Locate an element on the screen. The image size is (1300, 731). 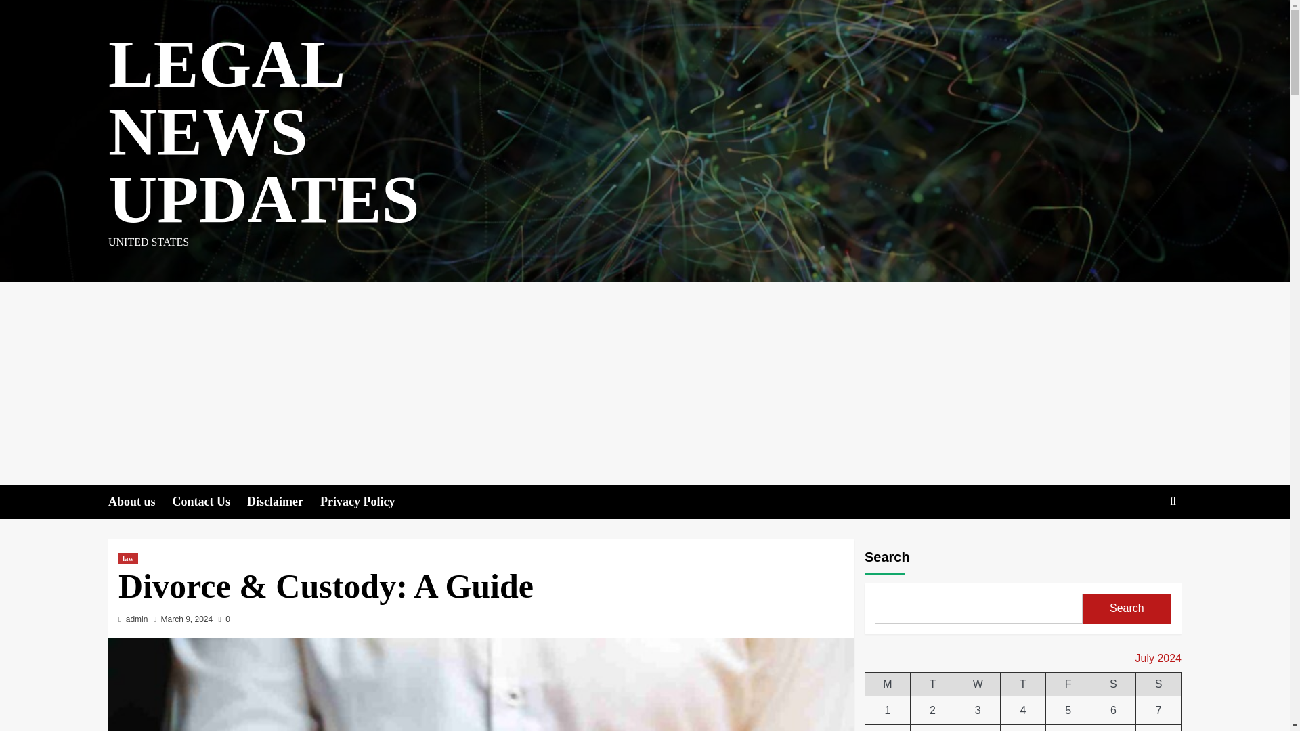
Friday is located at coordinates (1067, 684).